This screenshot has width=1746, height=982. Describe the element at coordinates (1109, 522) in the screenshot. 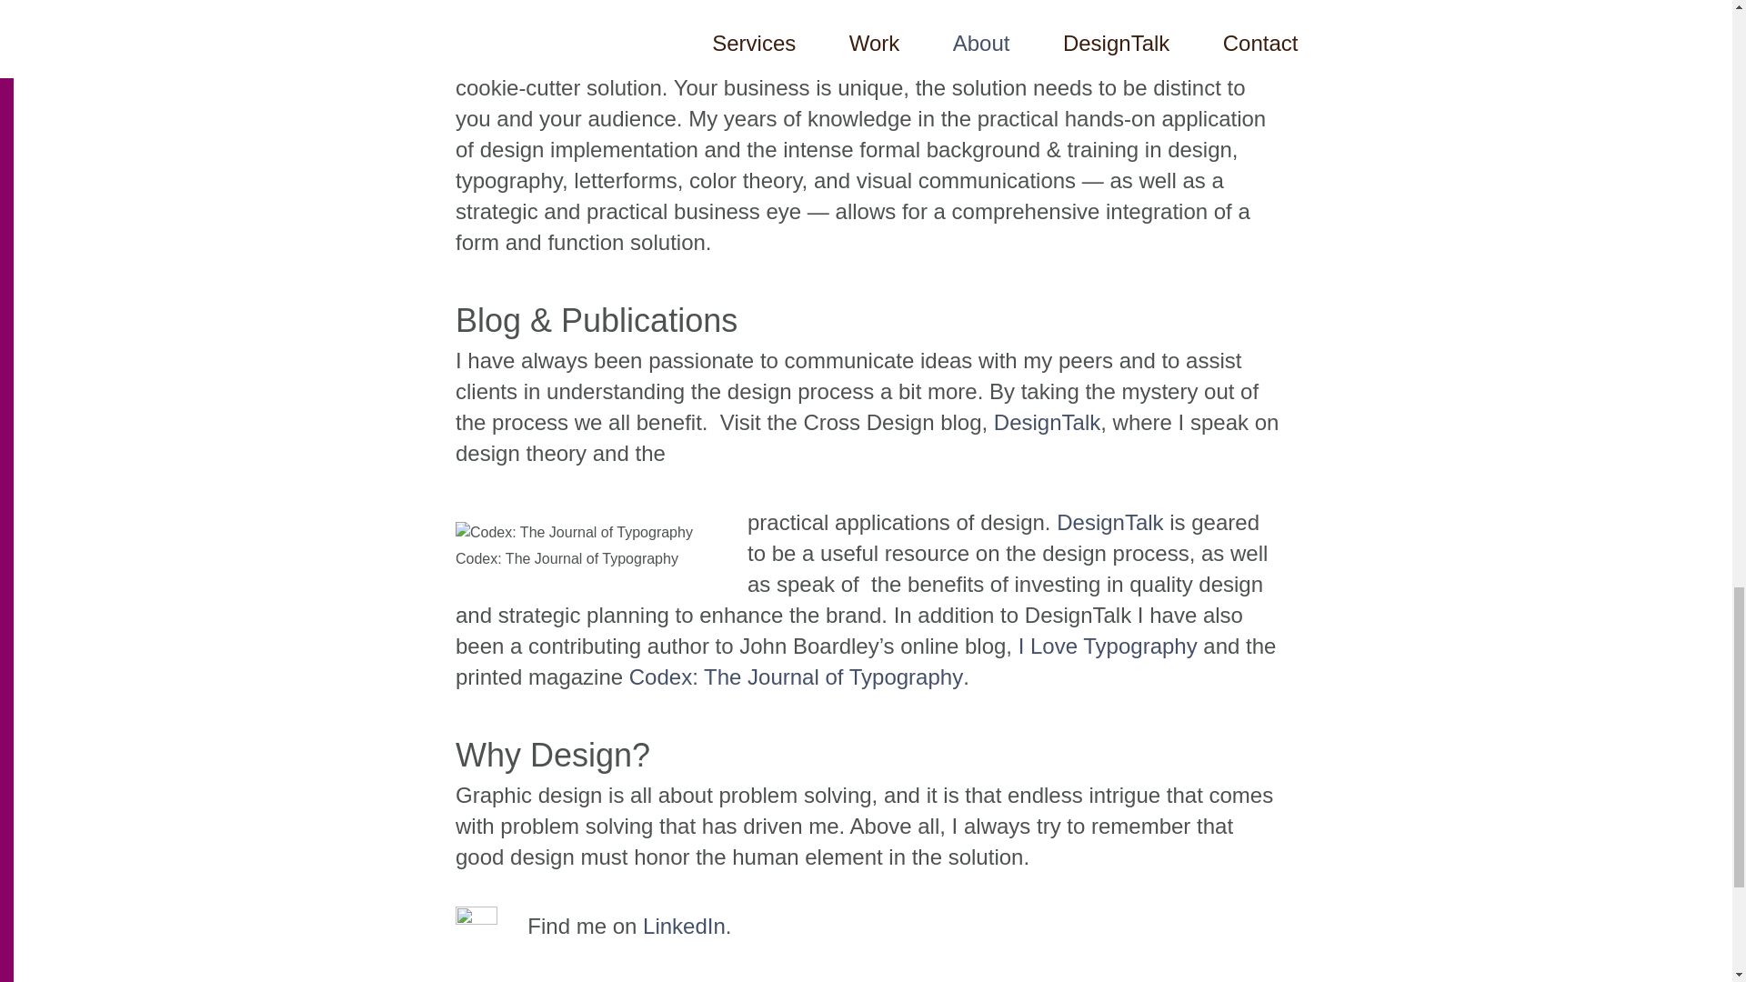

I see `DesignTalk` at that location.